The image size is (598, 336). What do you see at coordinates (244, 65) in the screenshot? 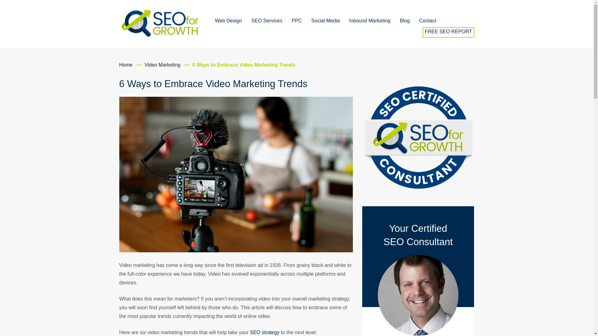
I see `6 Ways to Embrace Video Marketing Trends` at bounding box center [244, 65].